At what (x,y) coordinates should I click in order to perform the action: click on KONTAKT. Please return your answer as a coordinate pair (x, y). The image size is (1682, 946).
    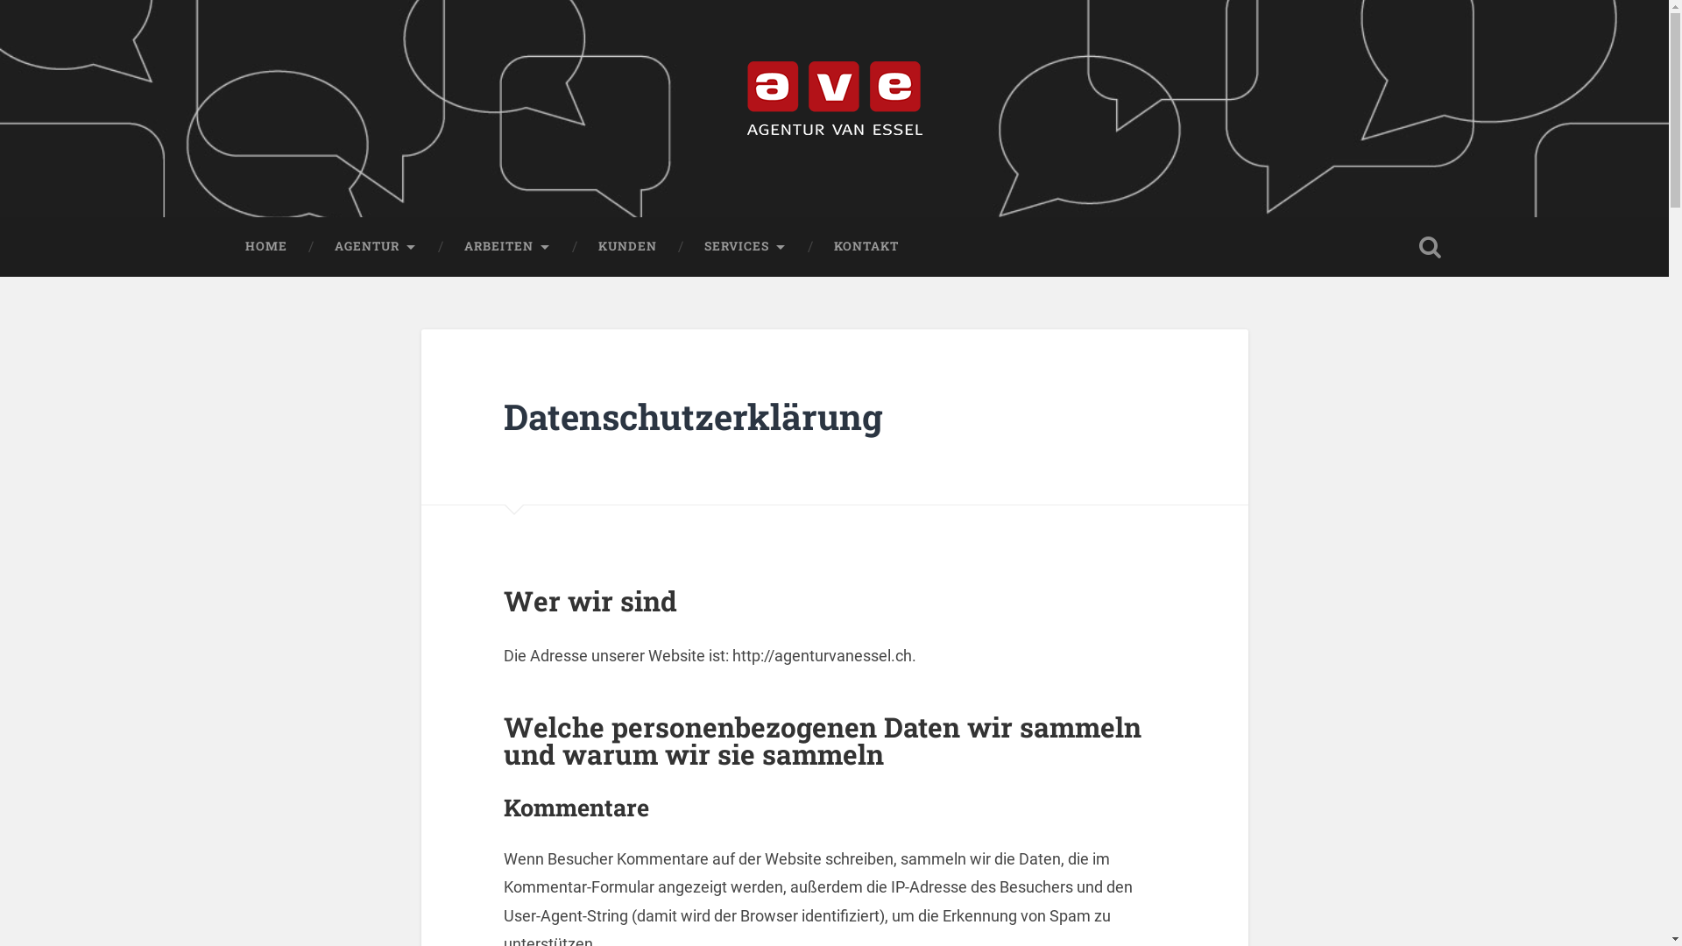
    Looking at the image, I should click on (866, 247).